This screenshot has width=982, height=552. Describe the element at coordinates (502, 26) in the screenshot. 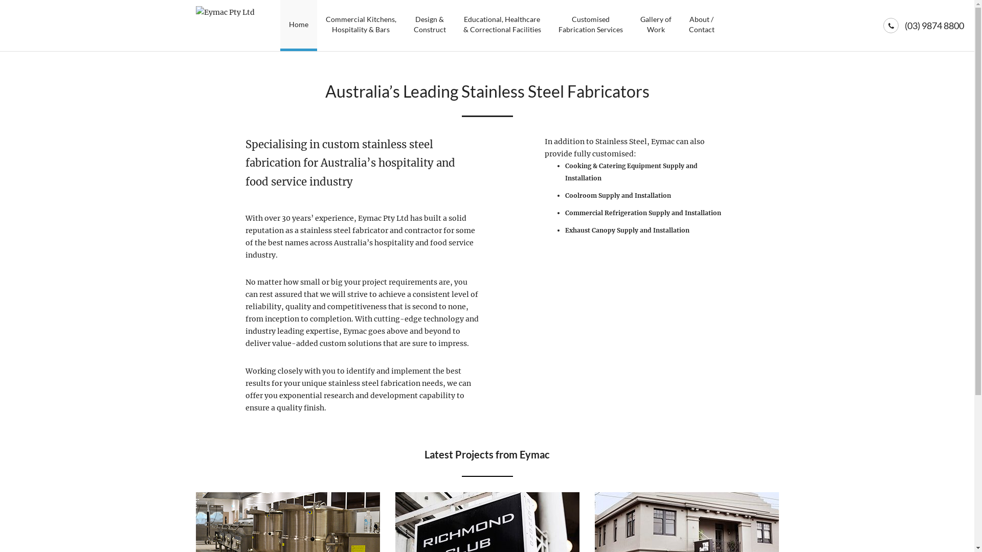

I see `Educational, Healthcare
& Correctional Facilities` at that location.